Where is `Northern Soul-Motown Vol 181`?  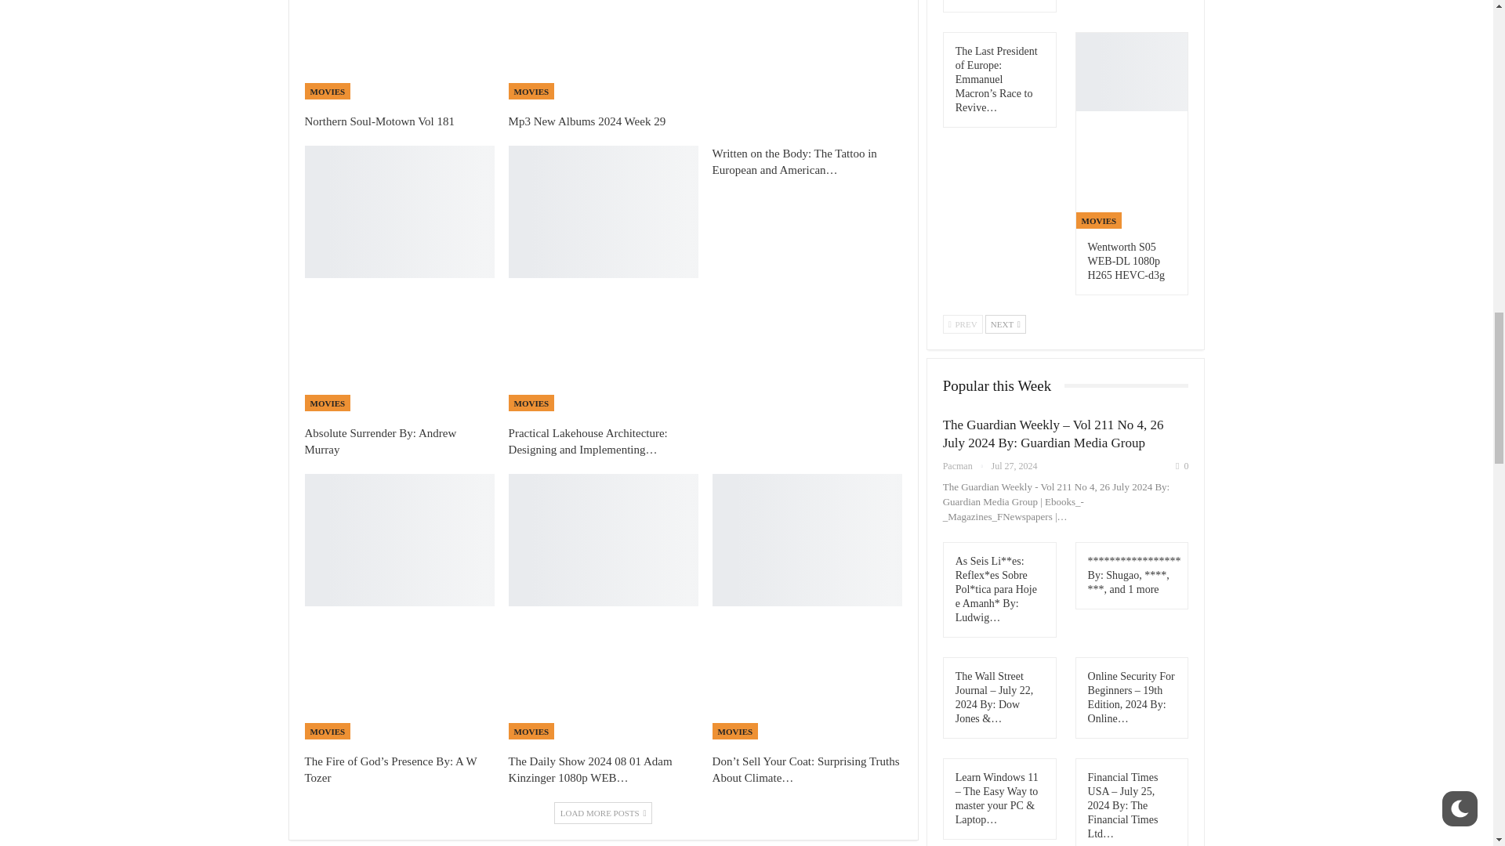
Northern Soul-Motown Vol 181 is located at coordinates (398, 50).